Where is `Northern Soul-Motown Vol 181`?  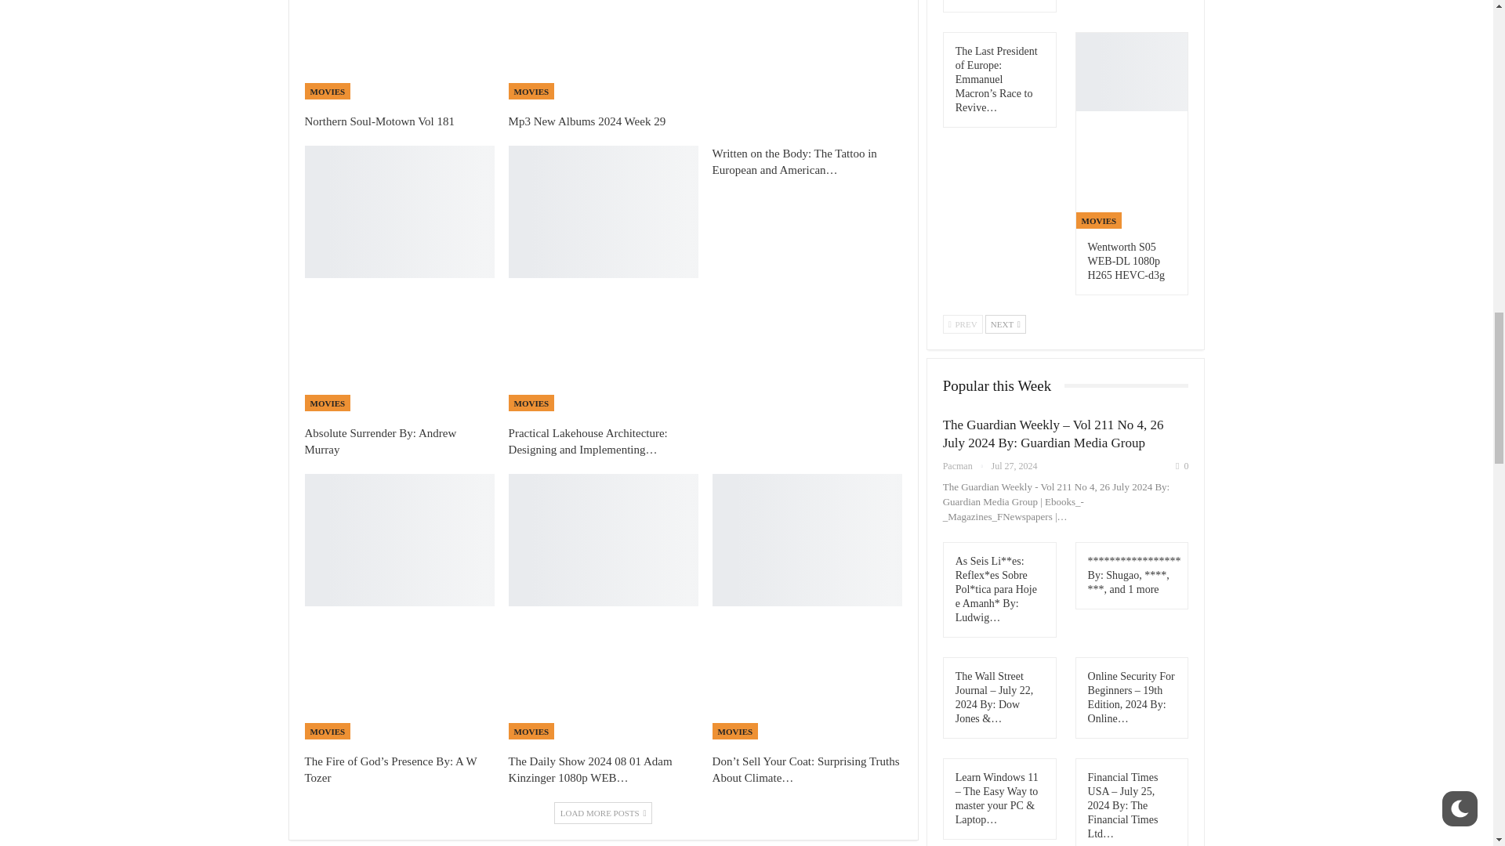
Northern Soul-Motown Vol 181 is located at coordinates (398, 50).